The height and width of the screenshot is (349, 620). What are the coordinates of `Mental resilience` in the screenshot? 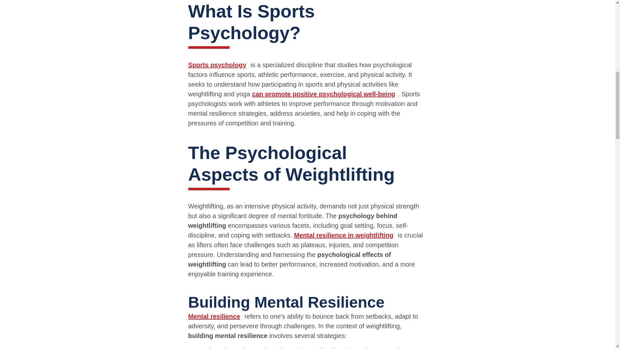 It's located at (215, 316).